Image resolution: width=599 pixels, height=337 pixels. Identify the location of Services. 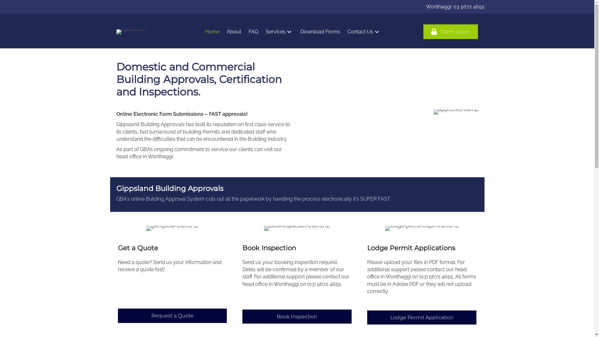
(280, 32).